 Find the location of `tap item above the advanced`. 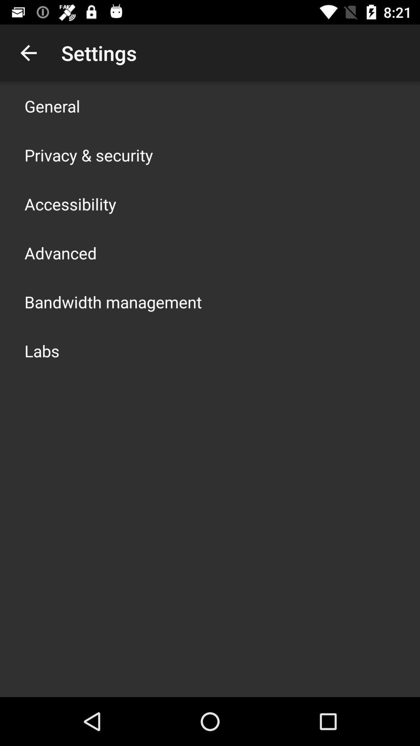

tap item above the advanced is located at coordinates (70, 204).